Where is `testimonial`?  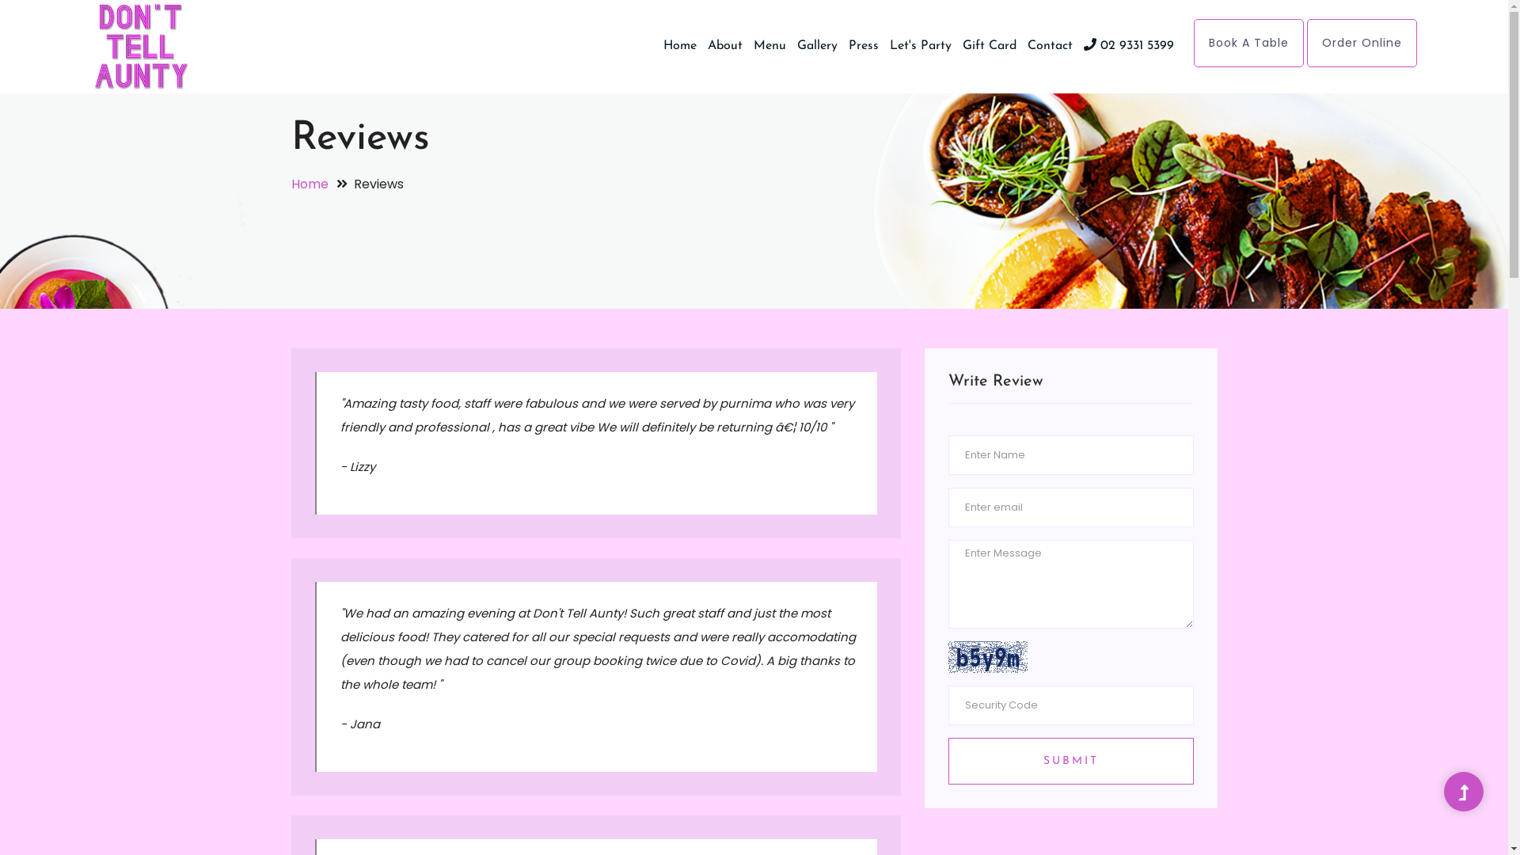
testimonial is located at coordinates (988, 657).